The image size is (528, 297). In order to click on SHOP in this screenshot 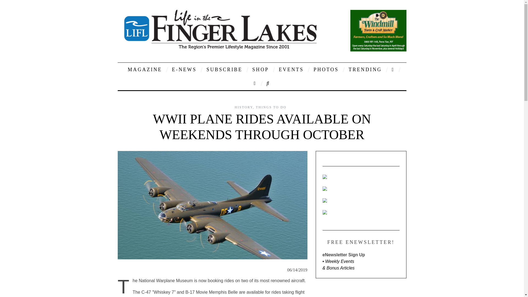, I will do `click(260, 69)`.